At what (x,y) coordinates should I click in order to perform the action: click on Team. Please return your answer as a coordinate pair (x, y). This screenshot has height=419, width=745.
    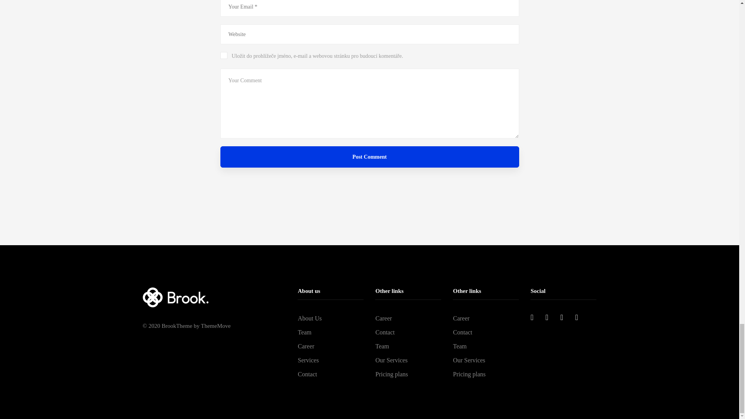
    Looking at the image, I should click on (330, 332).